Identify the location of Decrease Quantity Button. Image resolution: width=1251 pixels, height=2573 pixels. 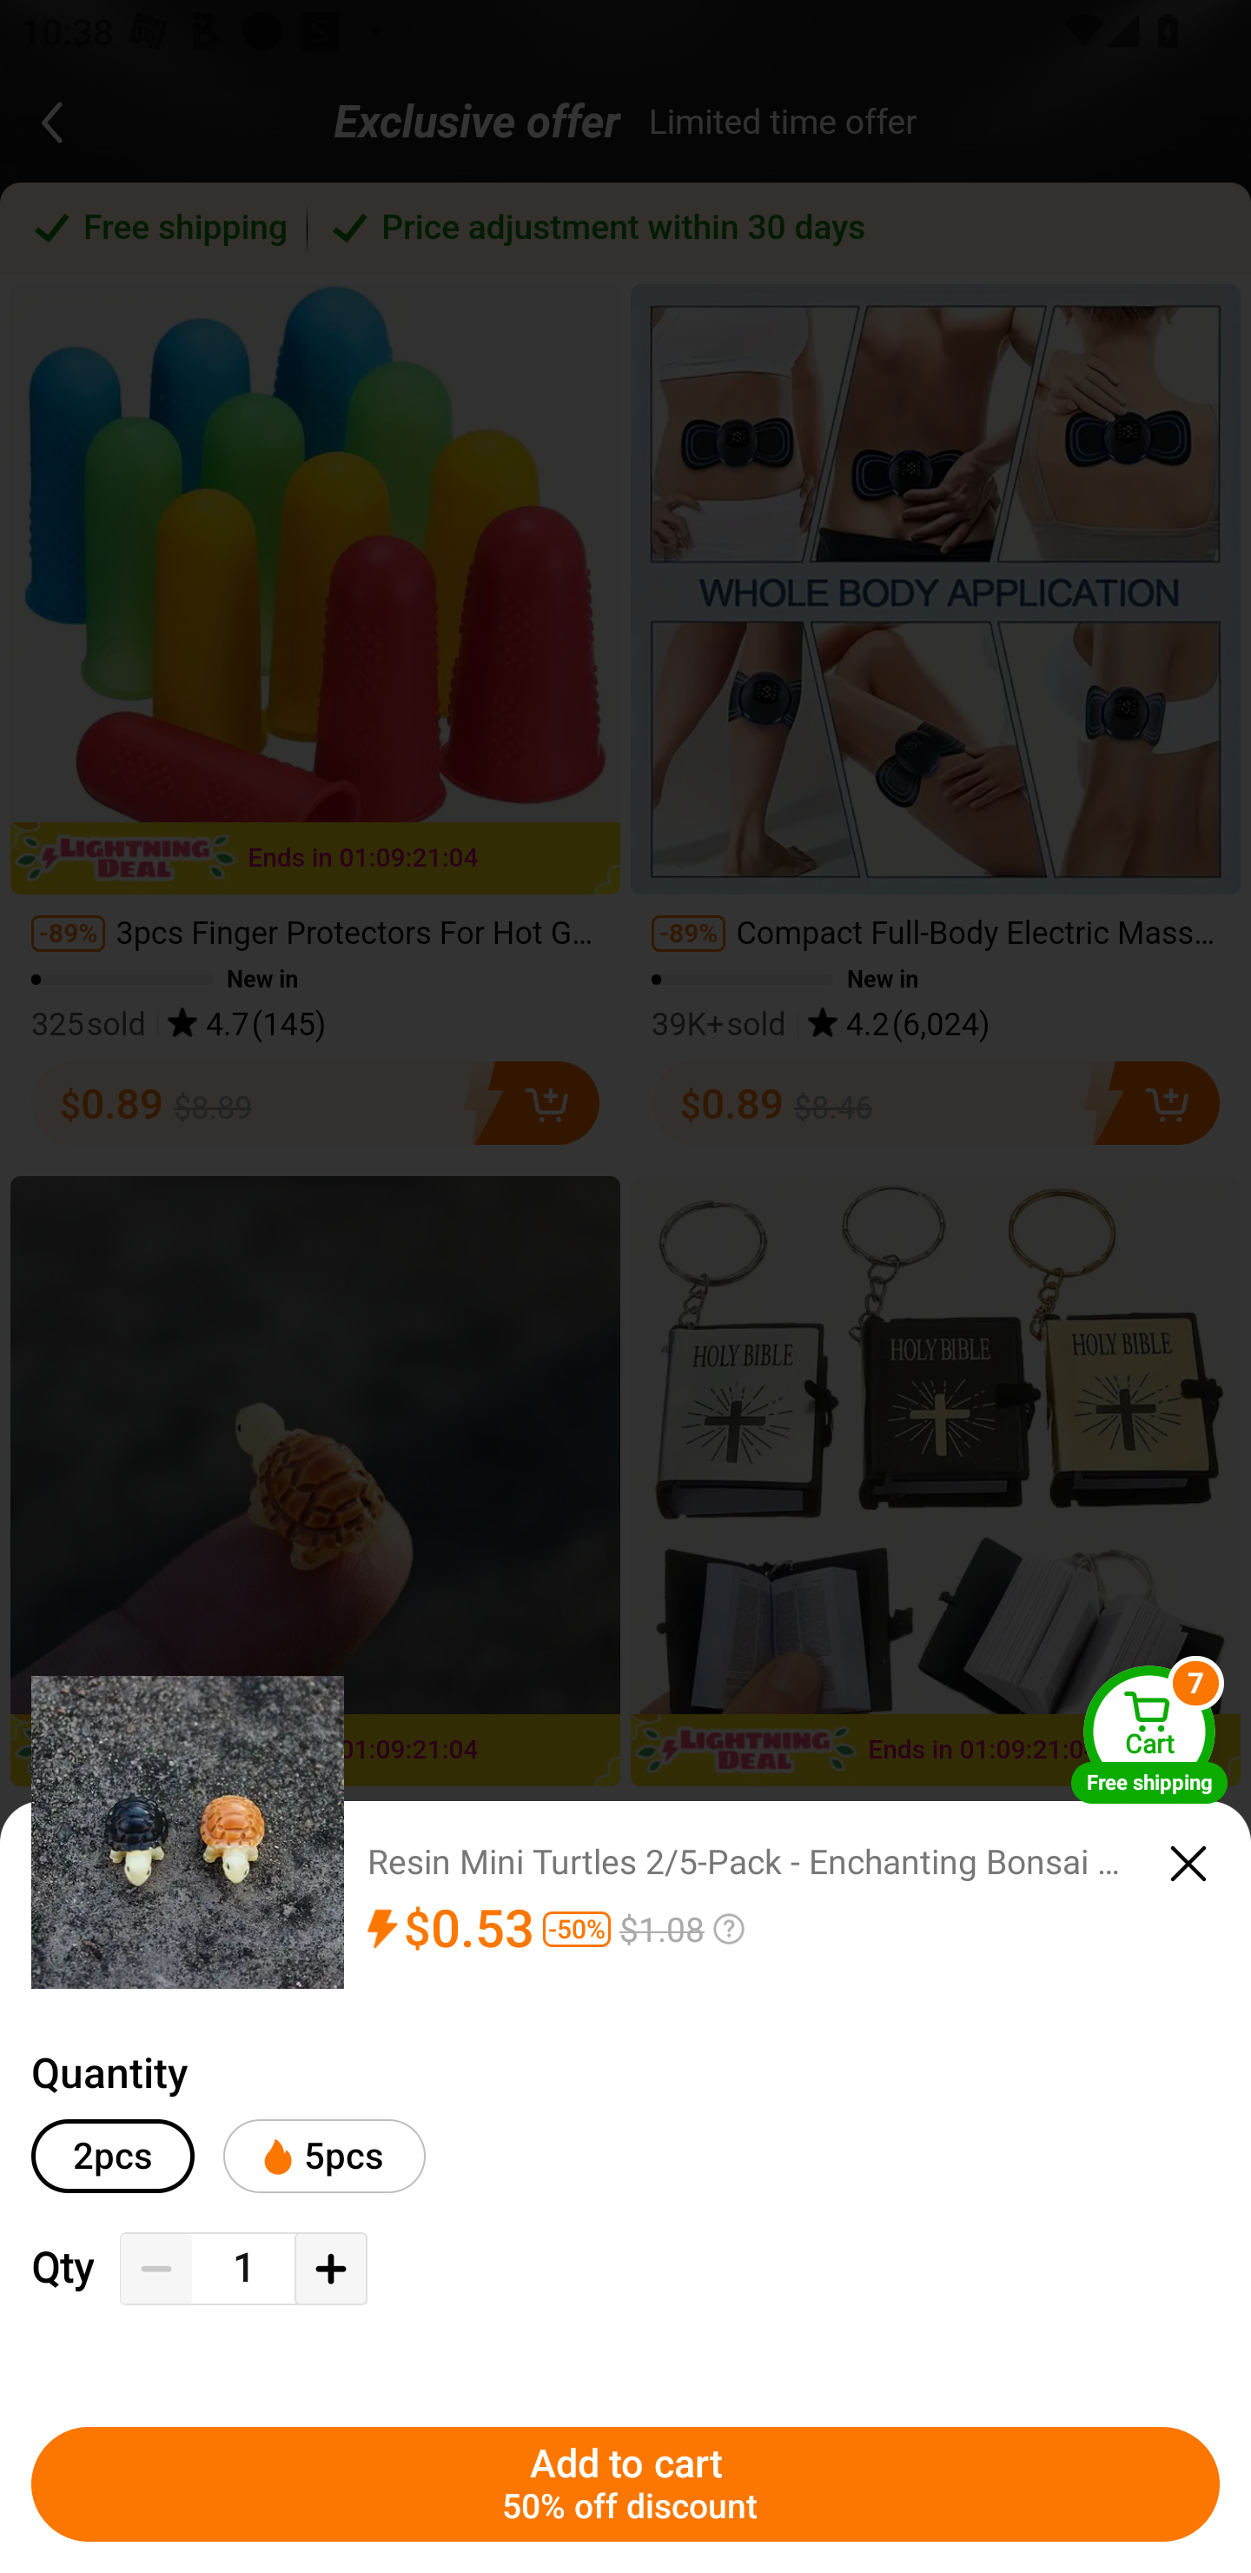
(156, 2269).